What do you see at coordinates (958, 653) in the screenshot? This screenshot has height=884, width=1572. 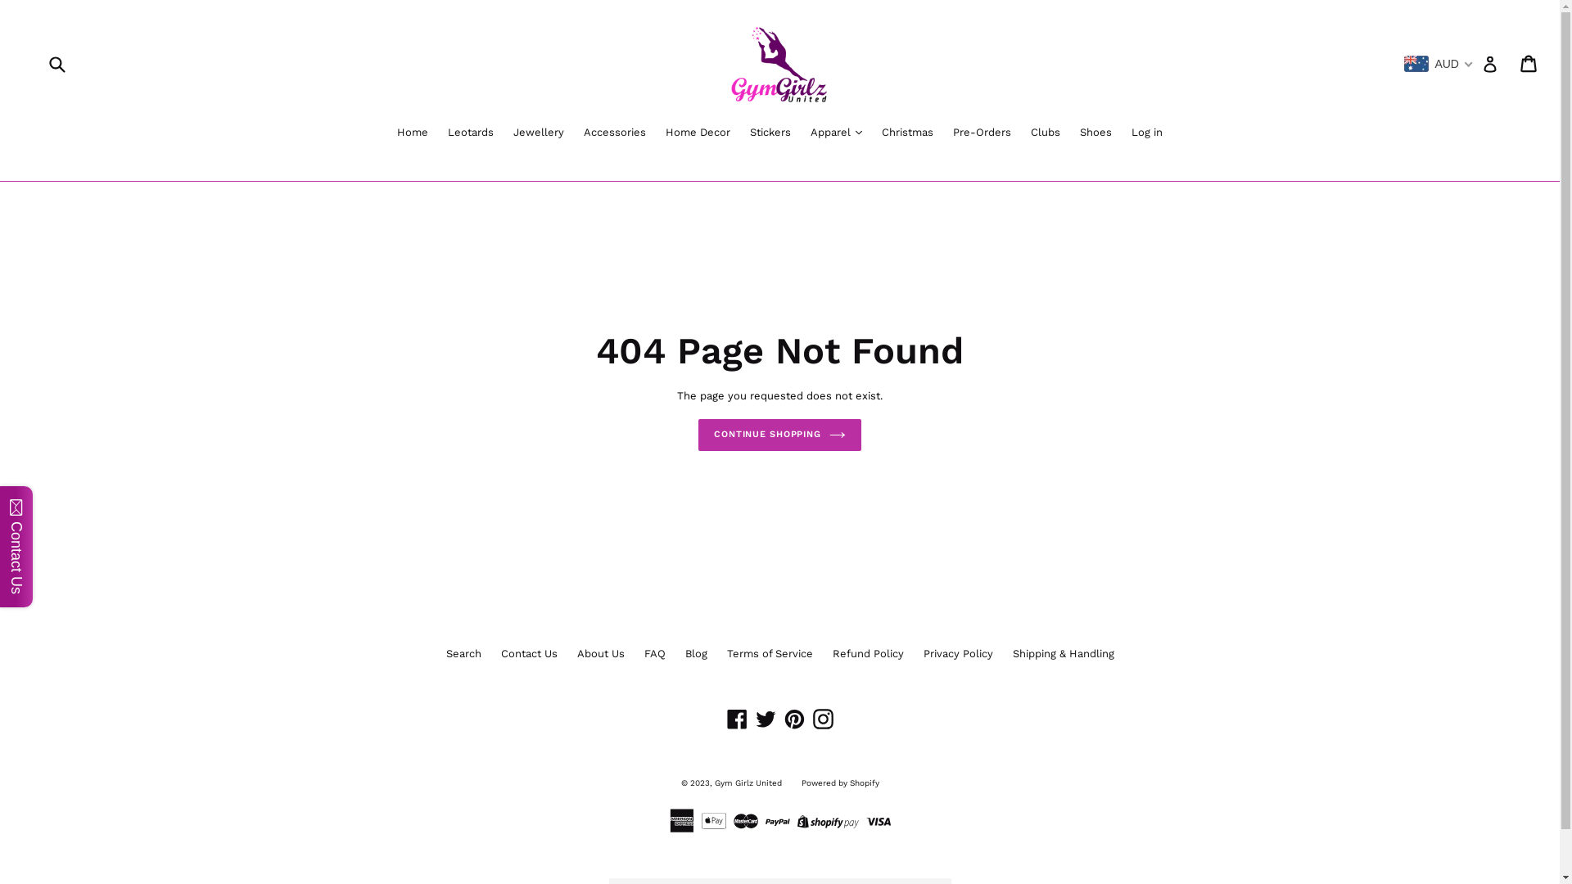 I see `Privacy Policy` at bounding box center [958, 653].